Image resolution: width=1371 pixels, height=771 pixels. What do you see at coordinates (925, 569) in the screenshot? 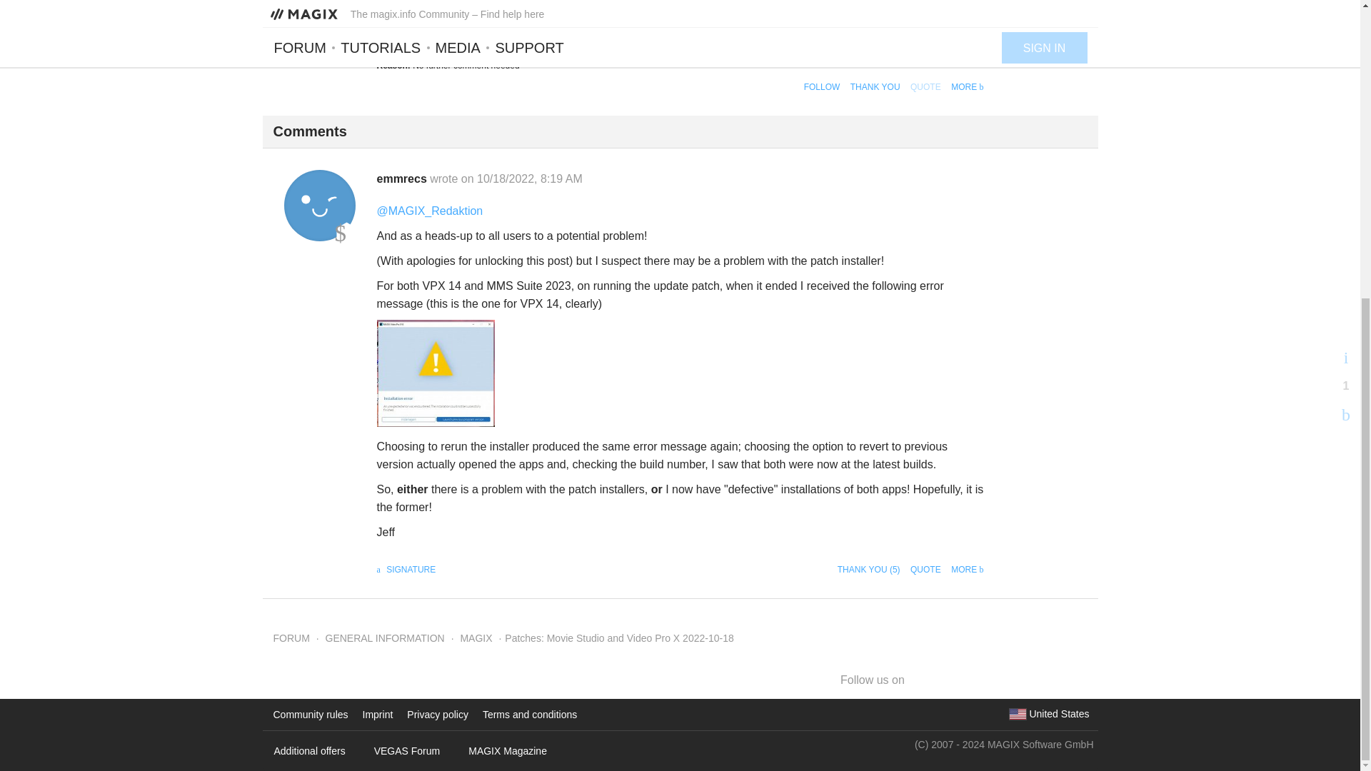
I see `QUOTE` at bounding box center [925, 569].